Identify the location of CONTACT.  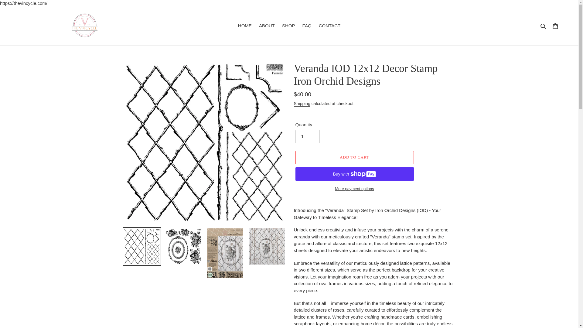
(329, 26).